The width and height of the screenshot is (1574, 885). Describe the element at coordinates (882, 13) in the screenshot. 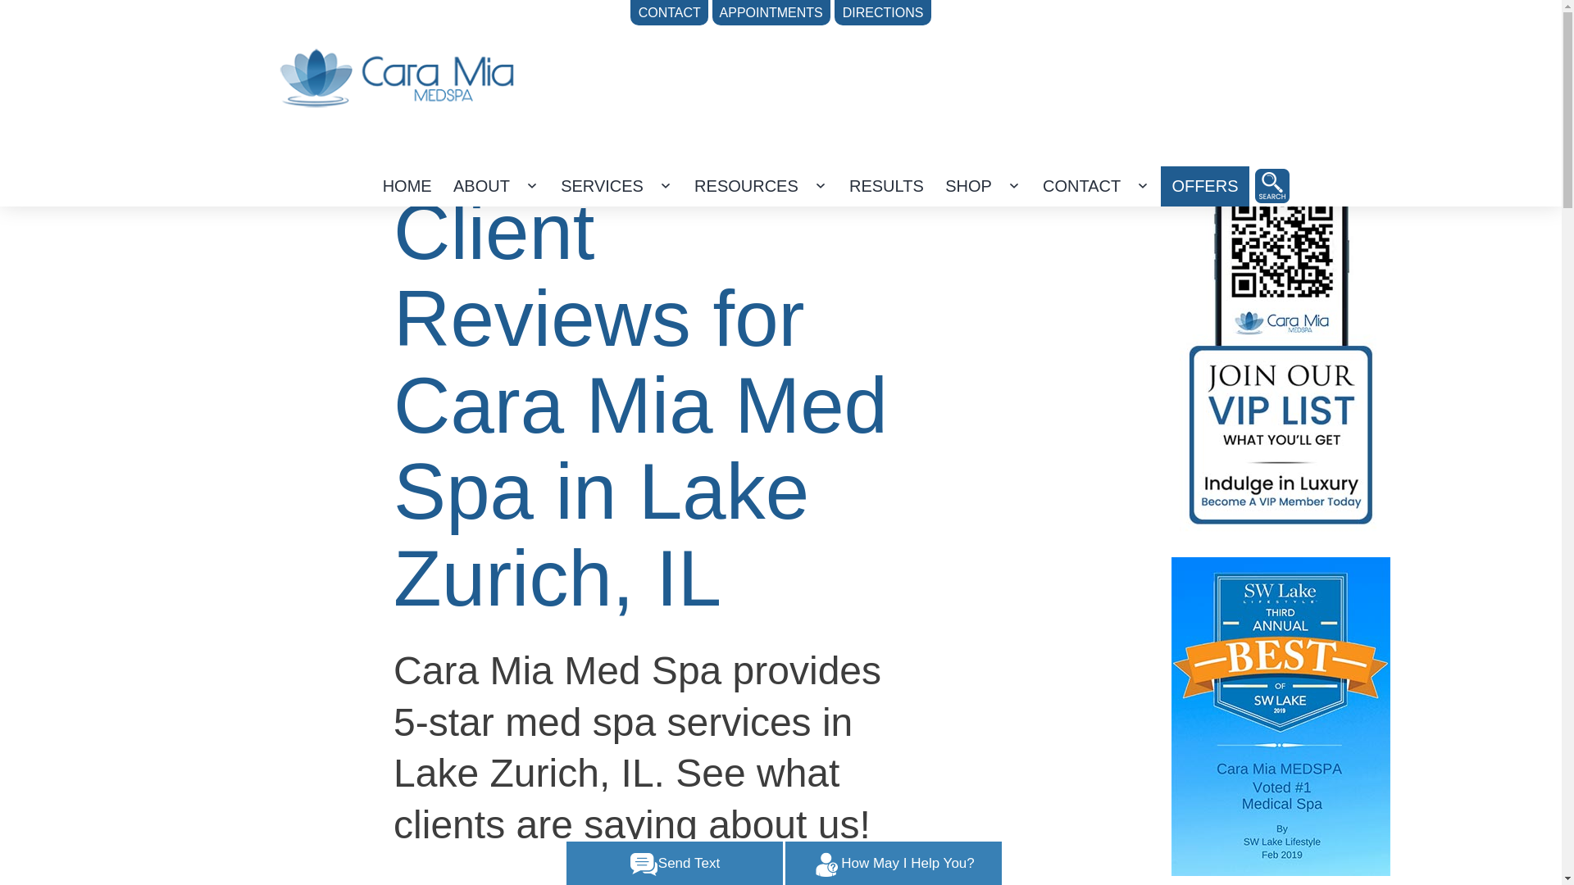

I see `DIRECTIONS` at that location.